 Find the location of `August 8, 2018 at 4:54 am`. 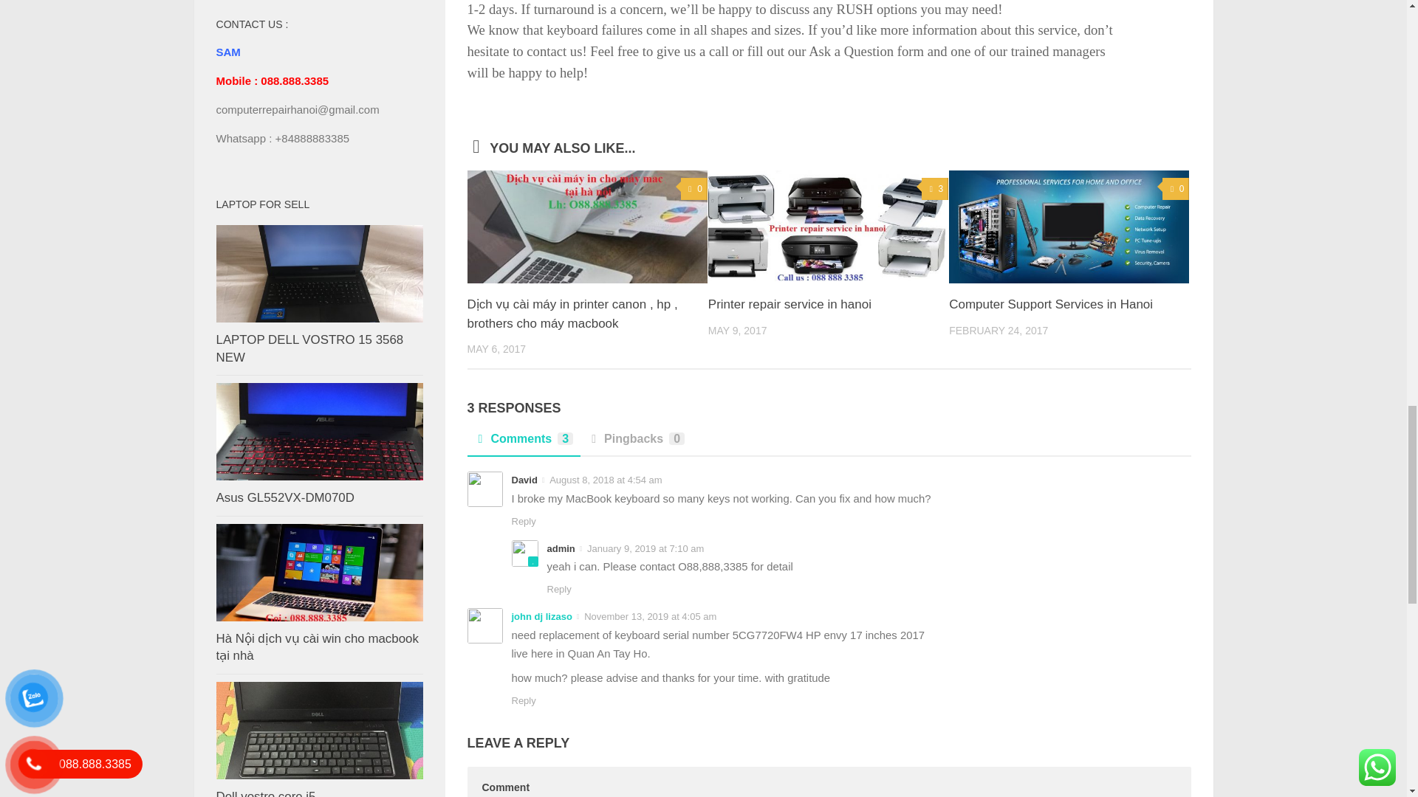

August 8, 2018 at 4:54 am is located at coordinates (606, 480).